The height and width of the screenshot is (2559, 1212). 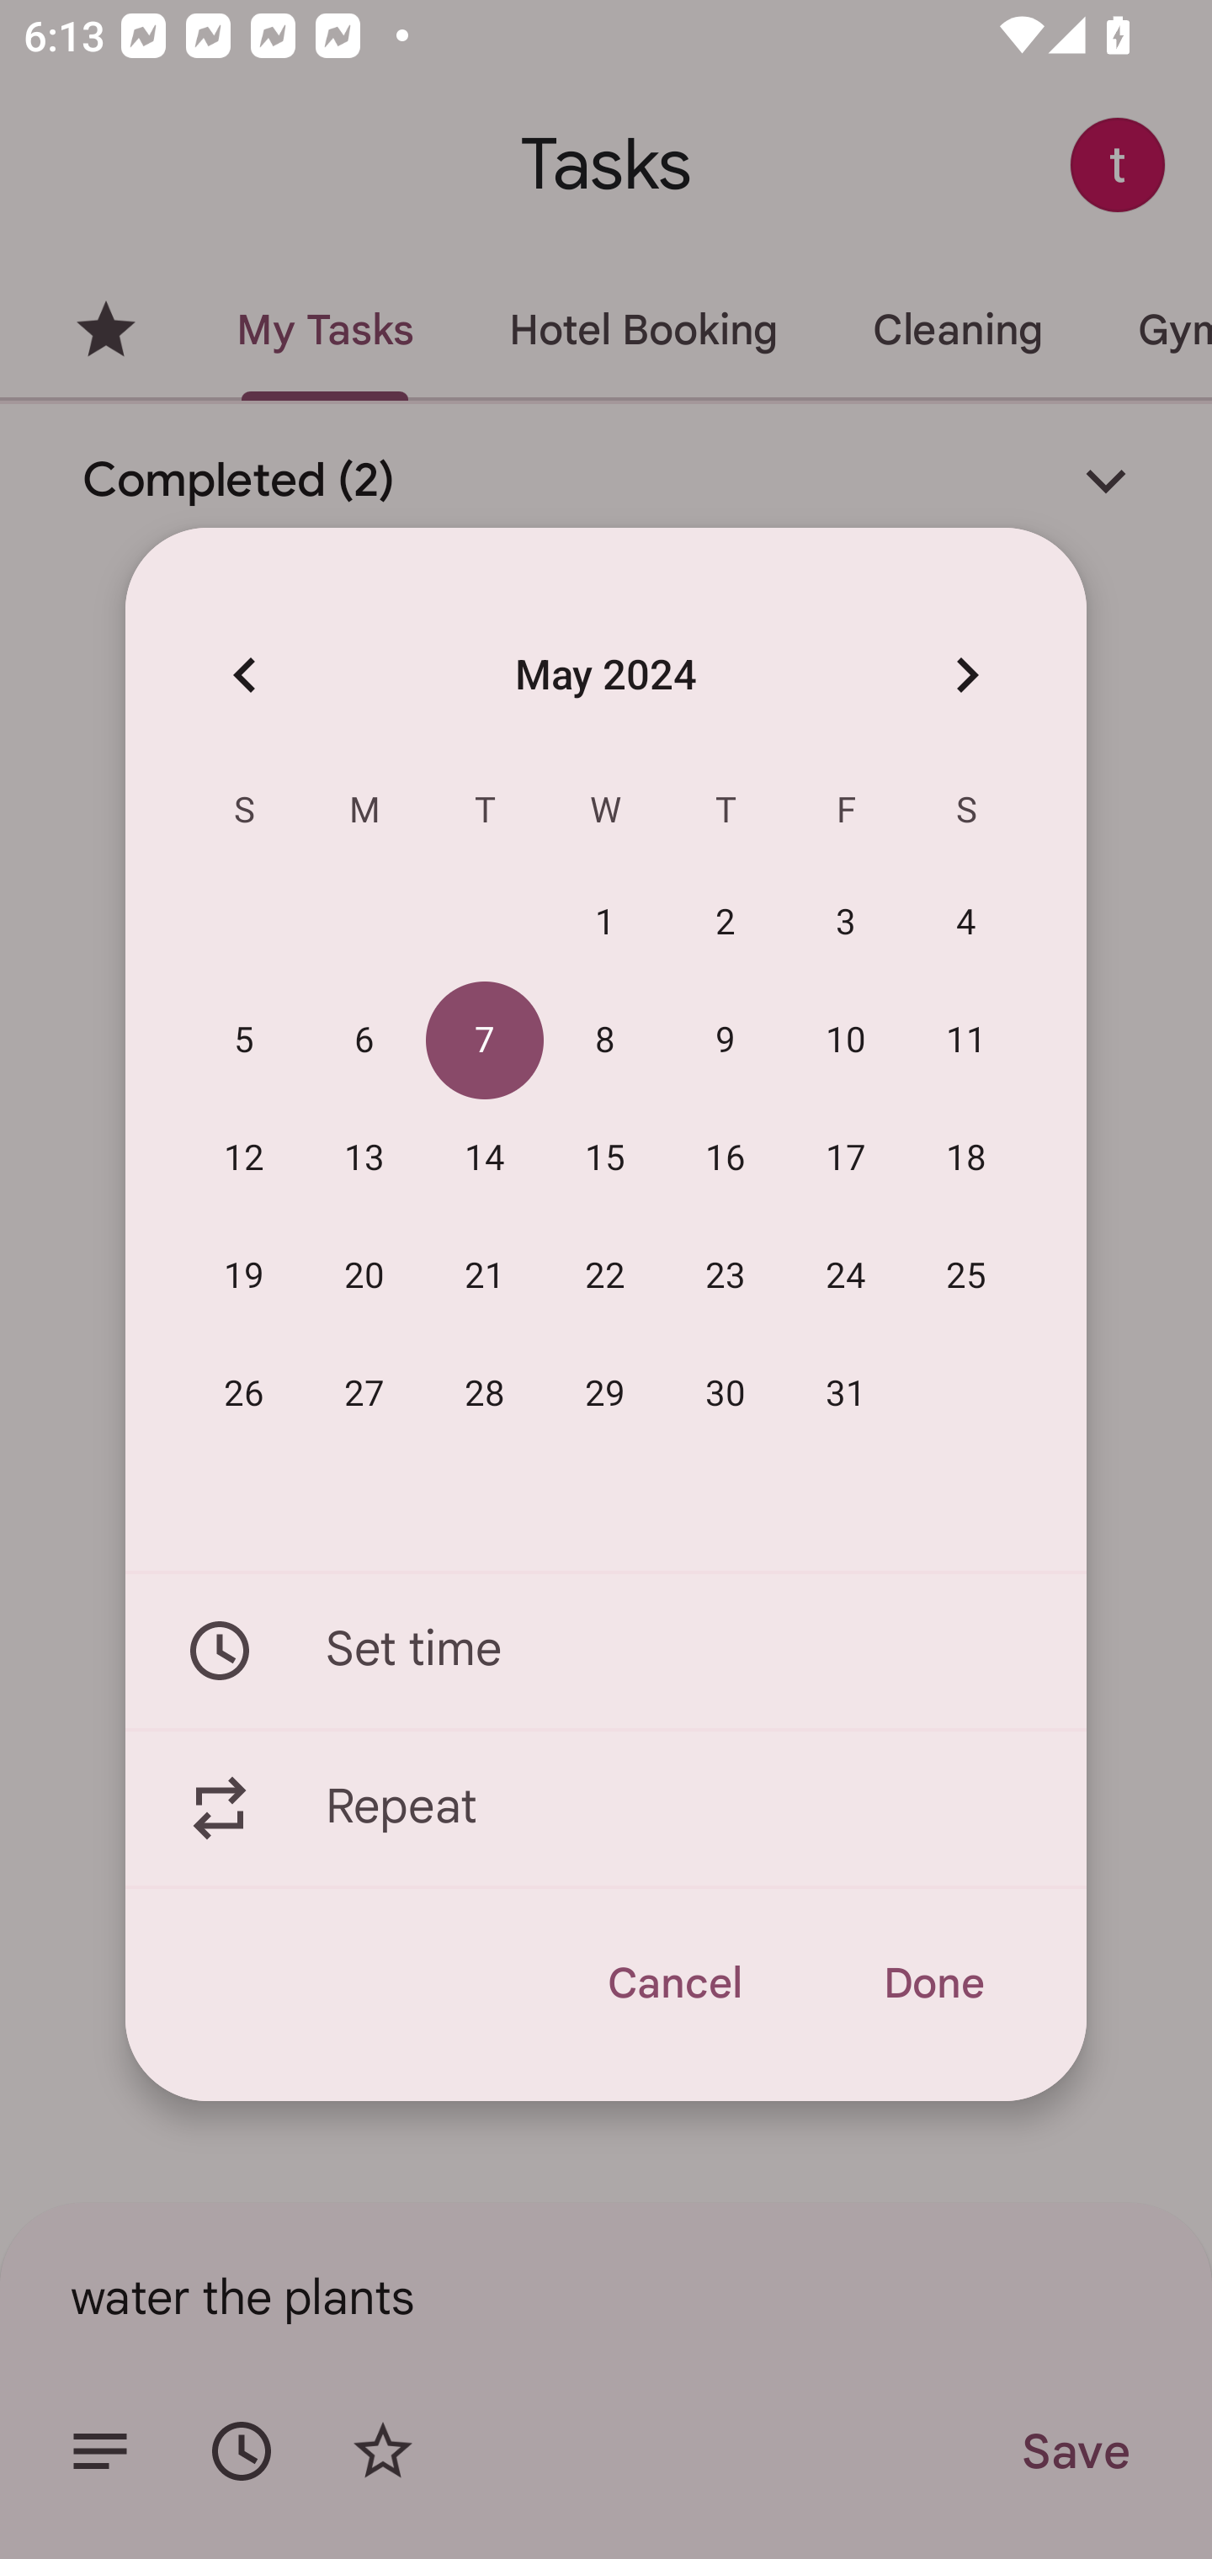 What do you see at coordinates (364, 1159) in the screenshot?
I see `13 13 May 2024` at bounding box center [364, 1159].